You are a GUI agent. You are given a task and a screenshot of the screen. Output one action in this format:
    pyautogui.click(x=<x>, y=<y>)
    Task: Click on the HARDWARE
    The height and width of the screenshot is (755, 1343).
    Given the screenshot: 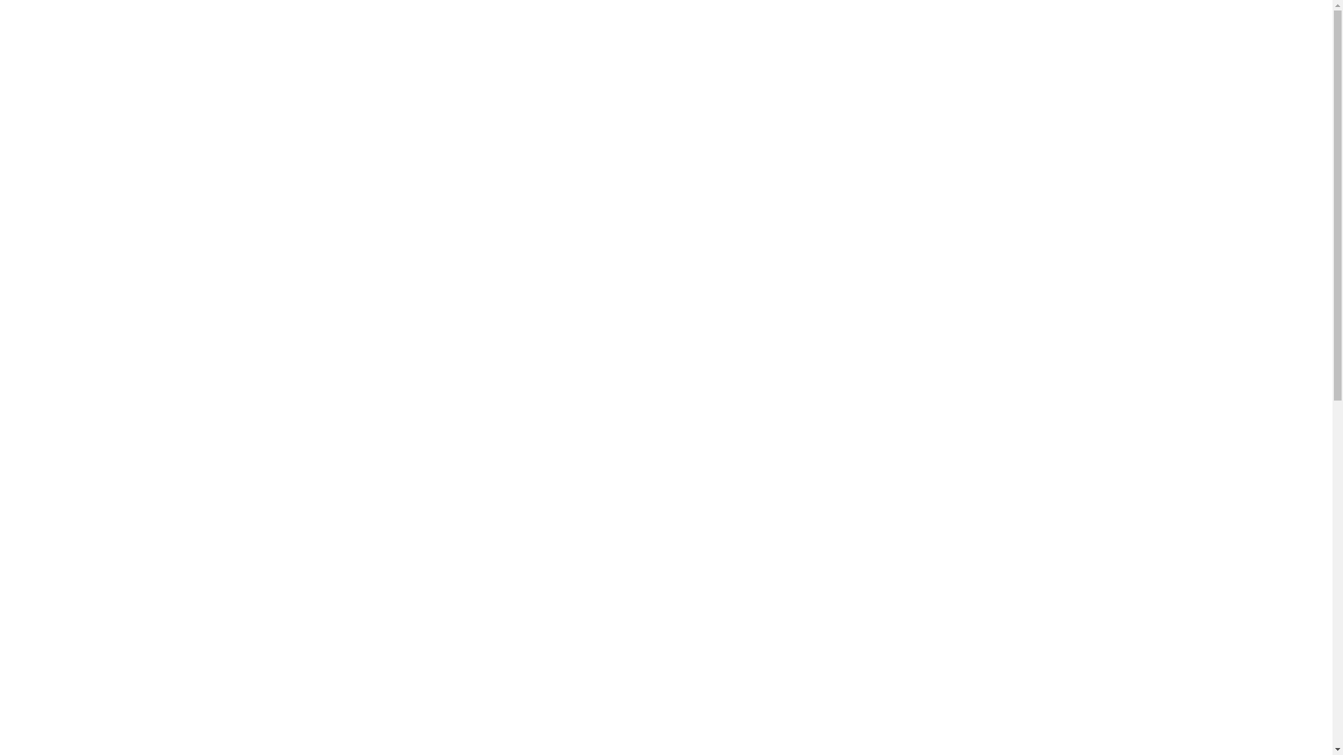 What is the action you would take?
    pyautogui.click(x=594, y=115)
    